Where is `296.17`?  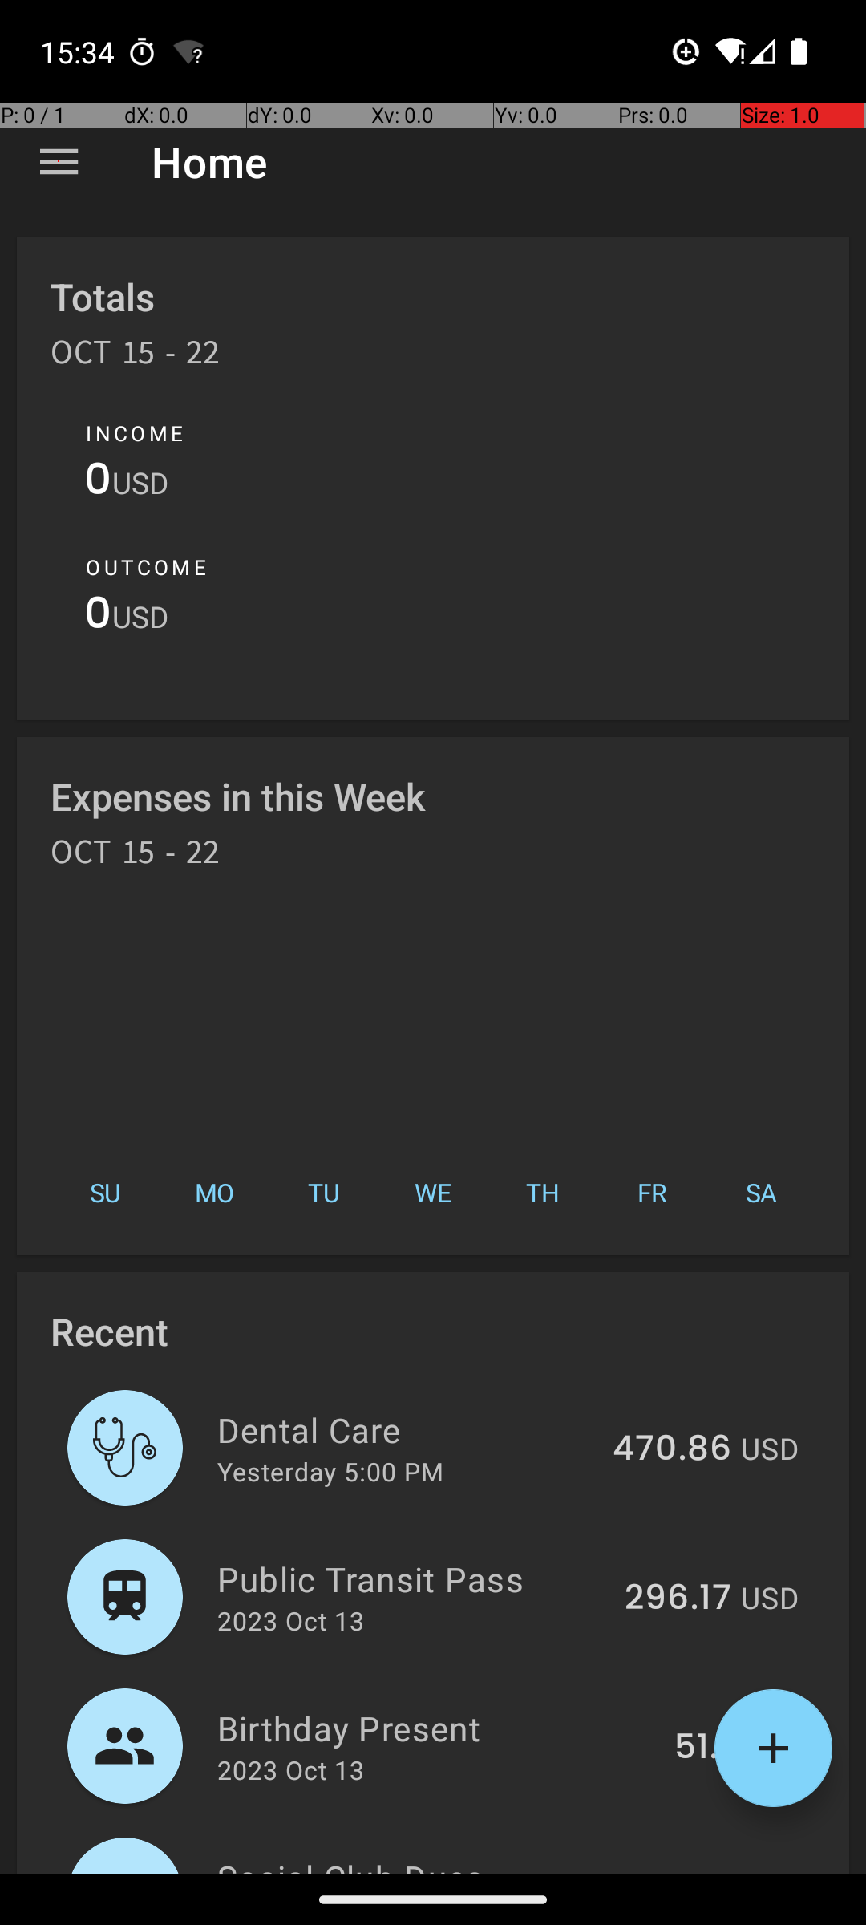
296.17 is located at coordinates (678, 1599).